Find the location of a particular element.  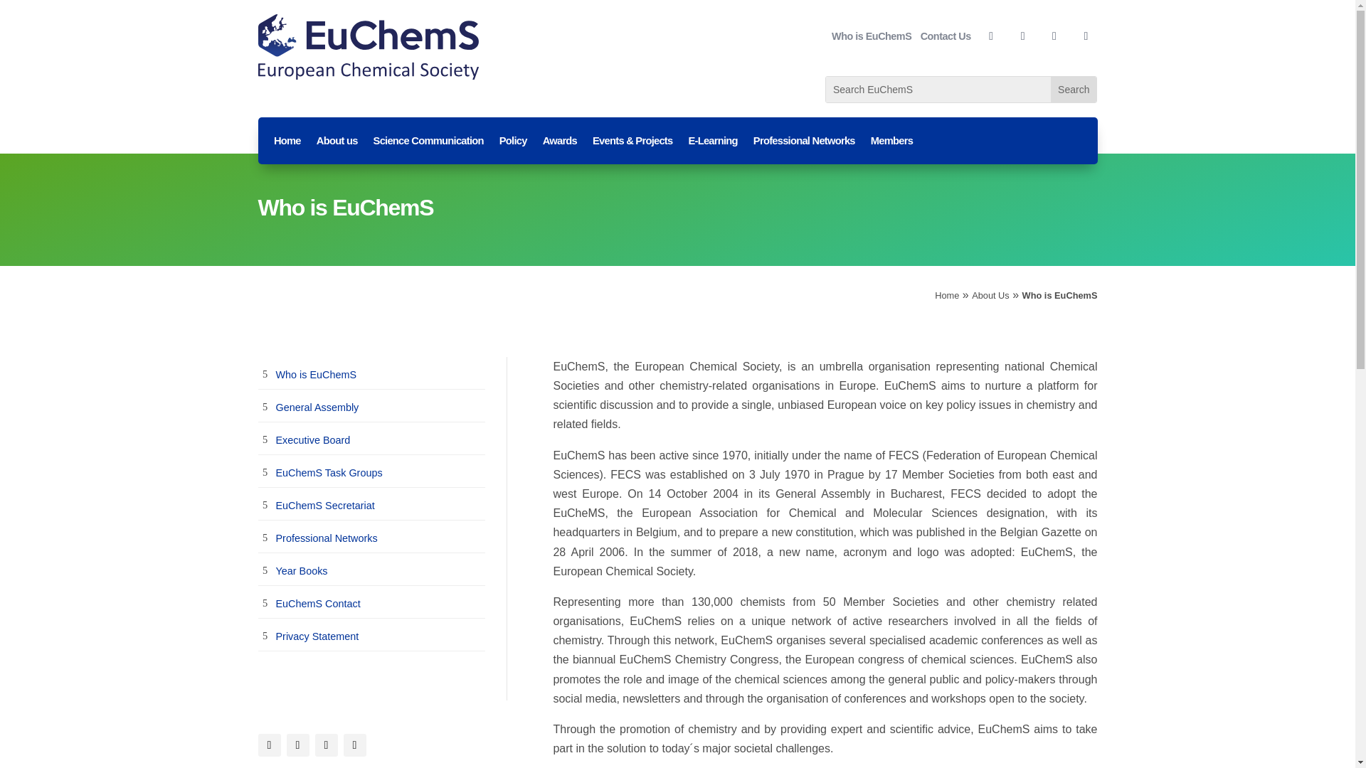

Home is located at coordinates (287, 144).